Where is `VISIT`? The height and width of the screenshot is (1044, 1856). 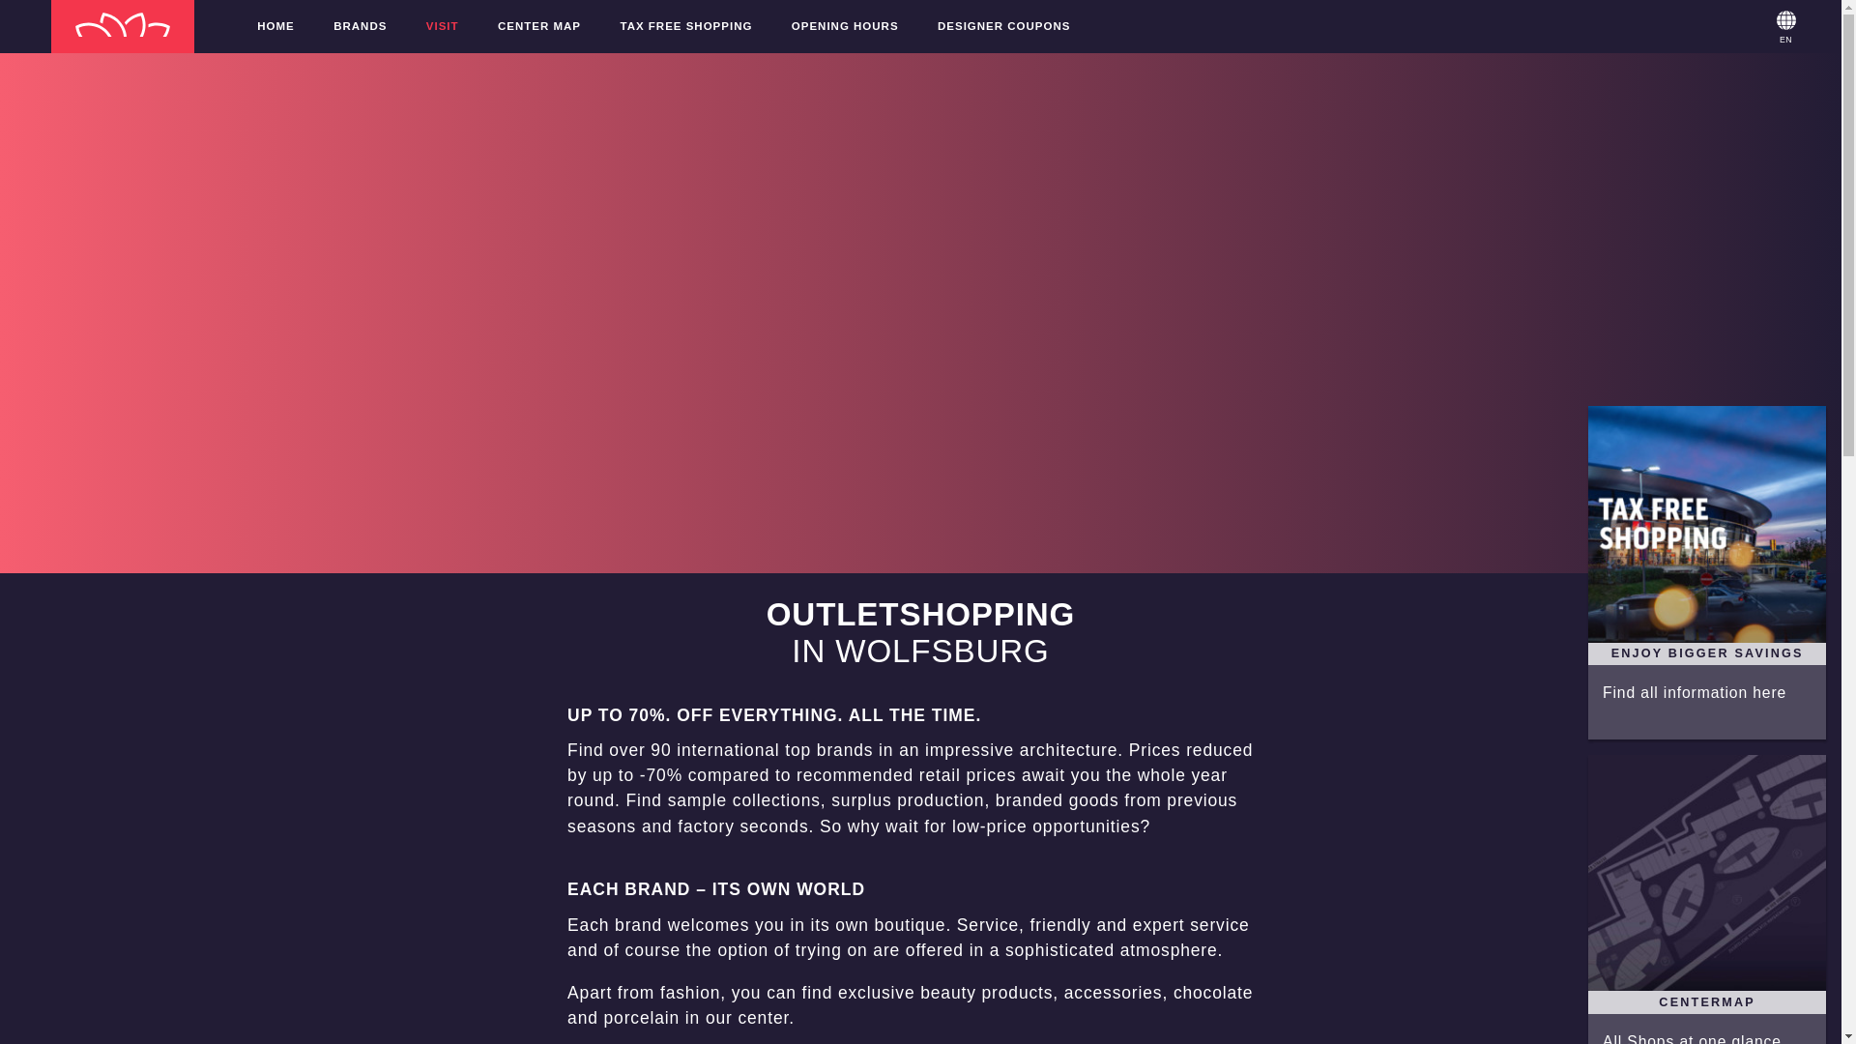 VISIT is located at coordinates (443, 25).